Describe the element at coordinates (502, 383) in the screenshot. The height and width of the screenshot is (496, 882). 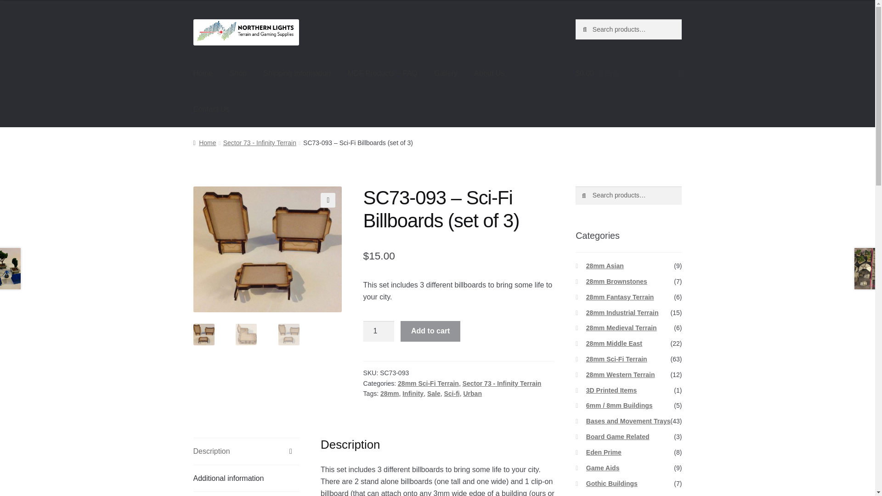
I see `Sector 73 - Infinity Terrain` at that location.